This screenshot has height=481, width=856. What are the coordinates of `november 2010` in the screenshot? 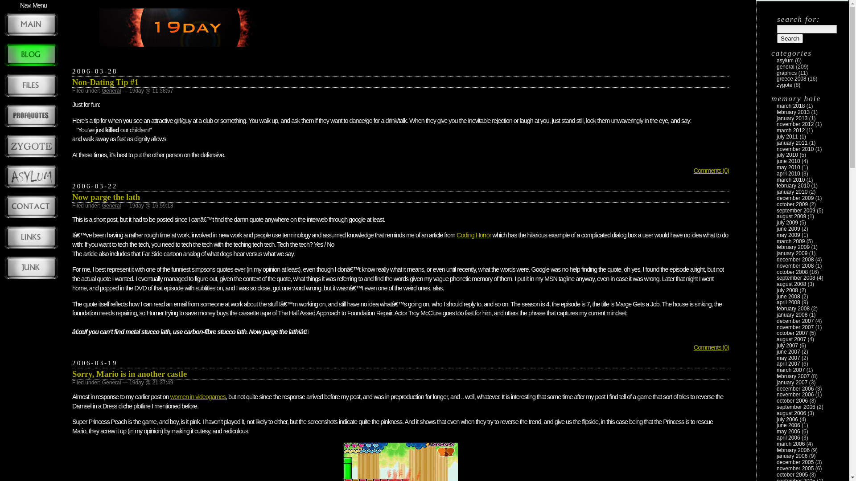 It's located at (795, 149).